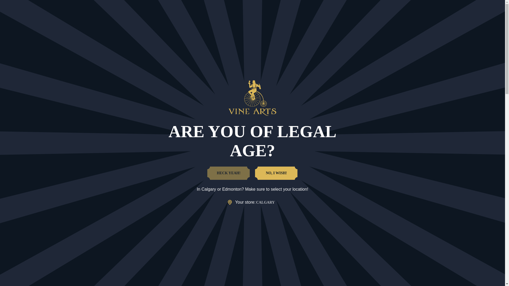 This screenshot has height=286, width=509. I want to click on Sale, so click(160, 20).